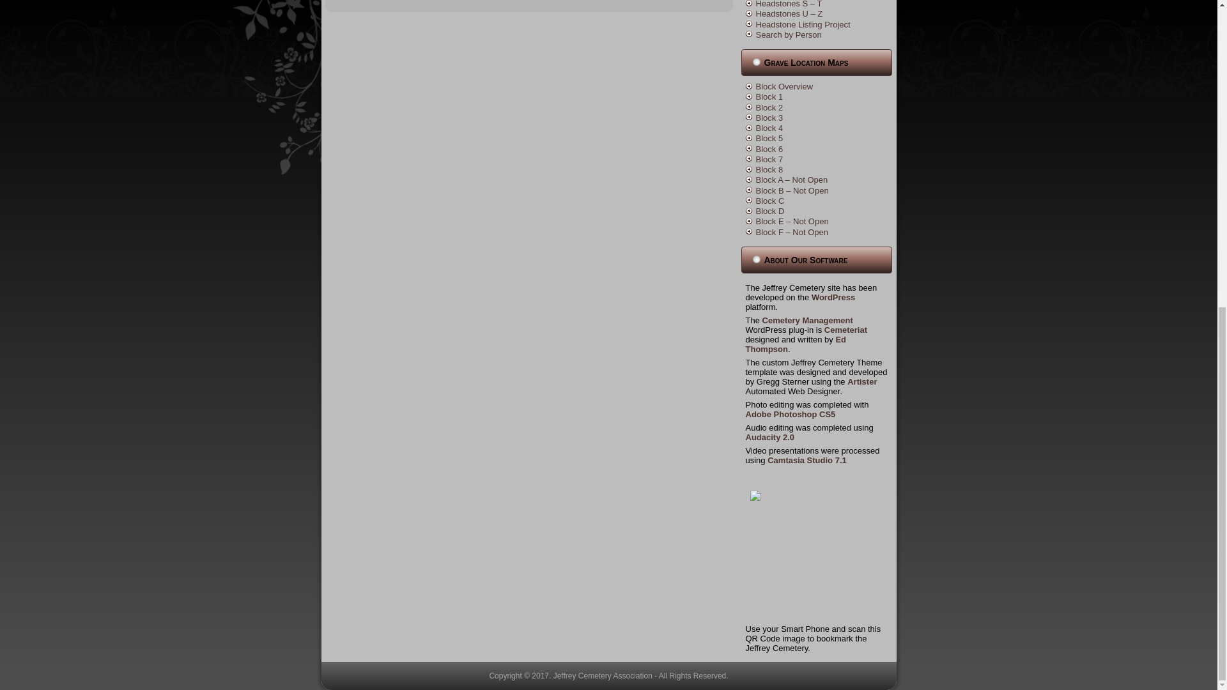  Describe the element at coordinates (769, 107) in the screenshot. I see `Block 2` at that location.